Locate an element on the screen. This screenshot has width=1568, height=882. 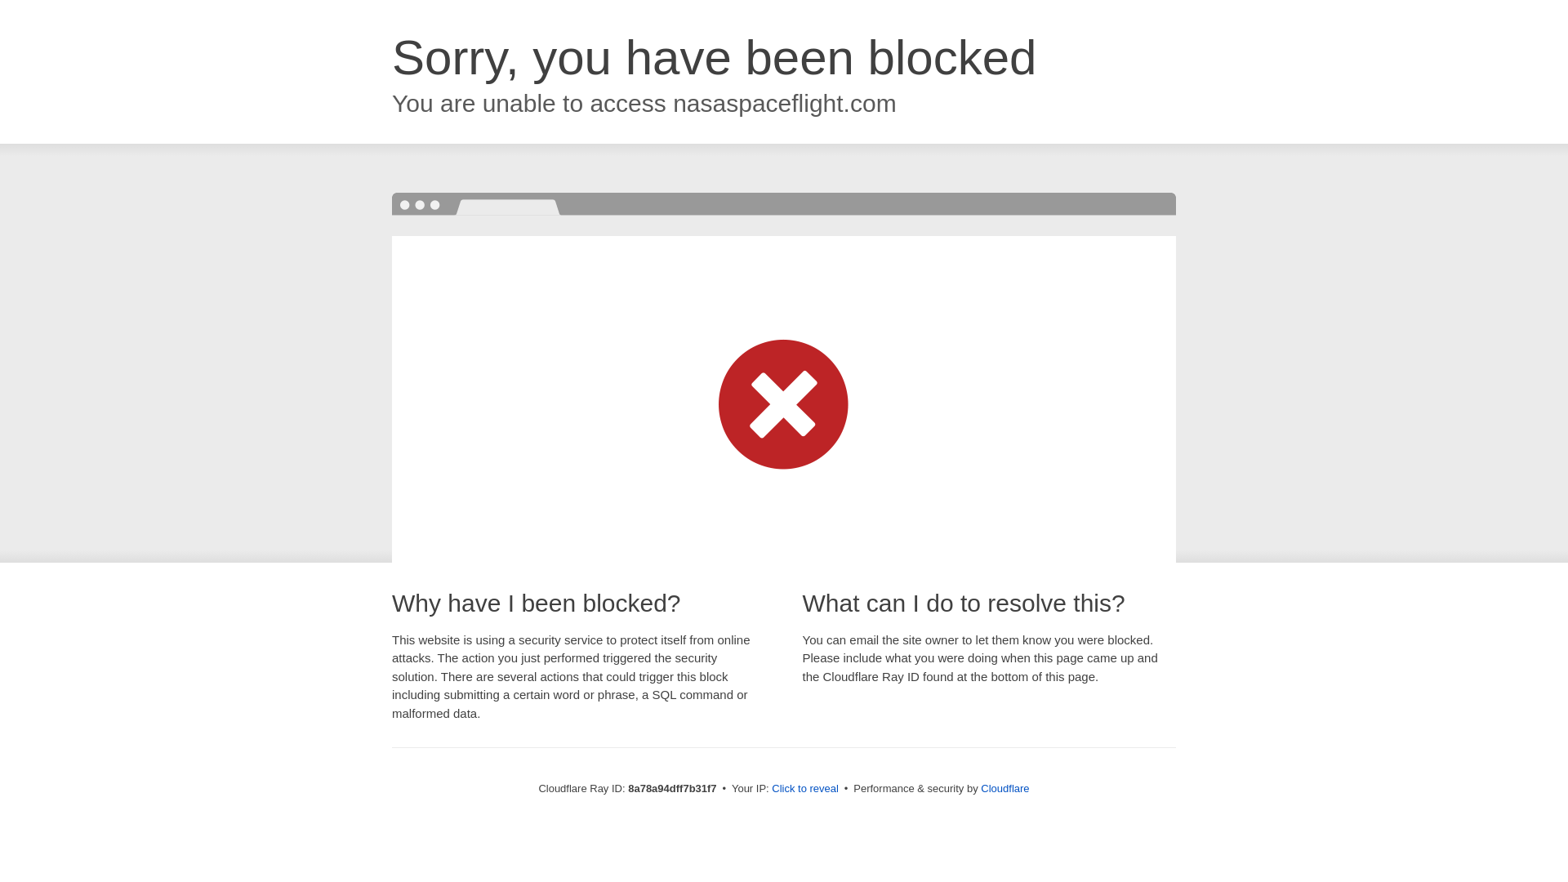
Click to reveal is located at coordinates (805, 789).